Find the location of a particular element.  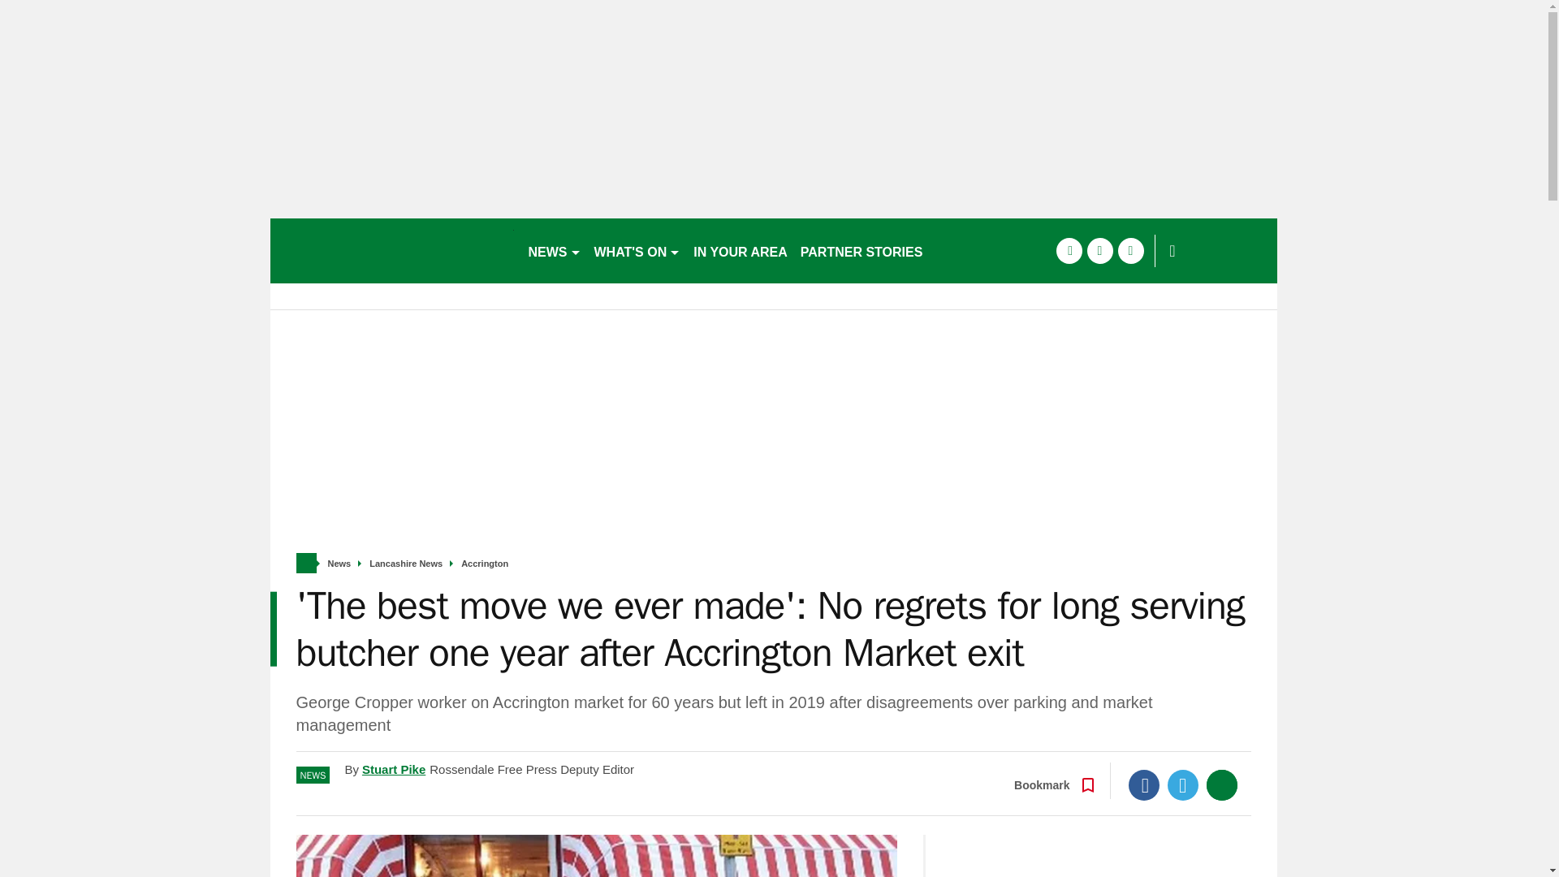

Twitter is located at coordinates (1183, 785).